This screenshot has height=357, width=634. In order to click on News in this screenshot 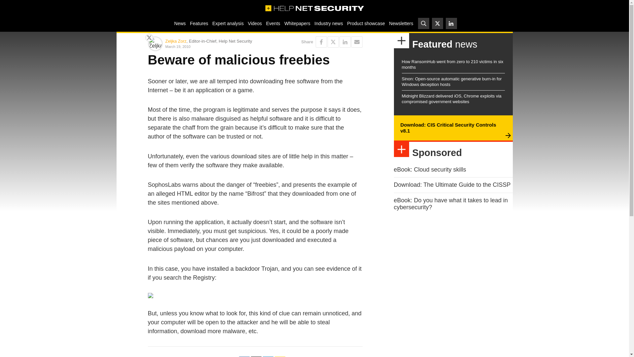, I will do `click(180, 23)`.